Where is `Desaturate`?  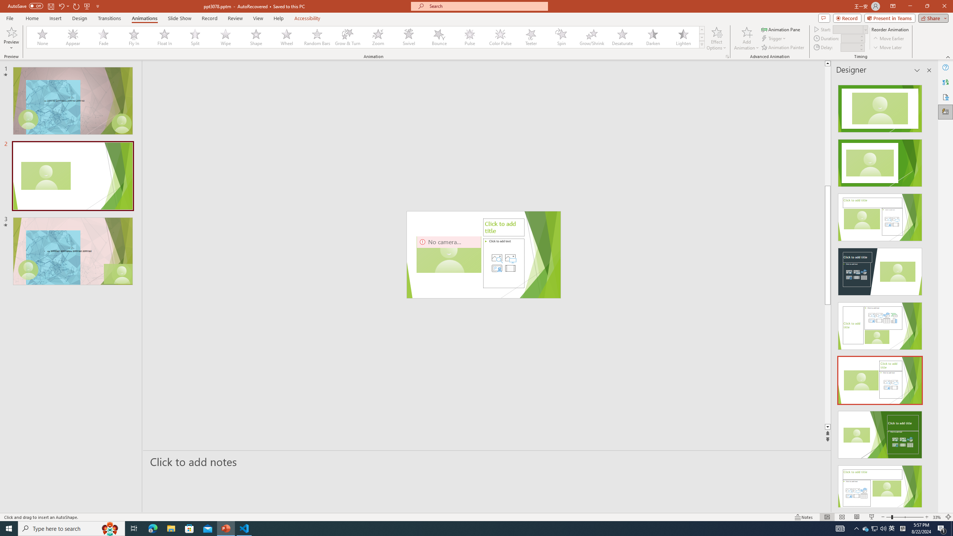 Desaturate is located at coordinates (622, 37).